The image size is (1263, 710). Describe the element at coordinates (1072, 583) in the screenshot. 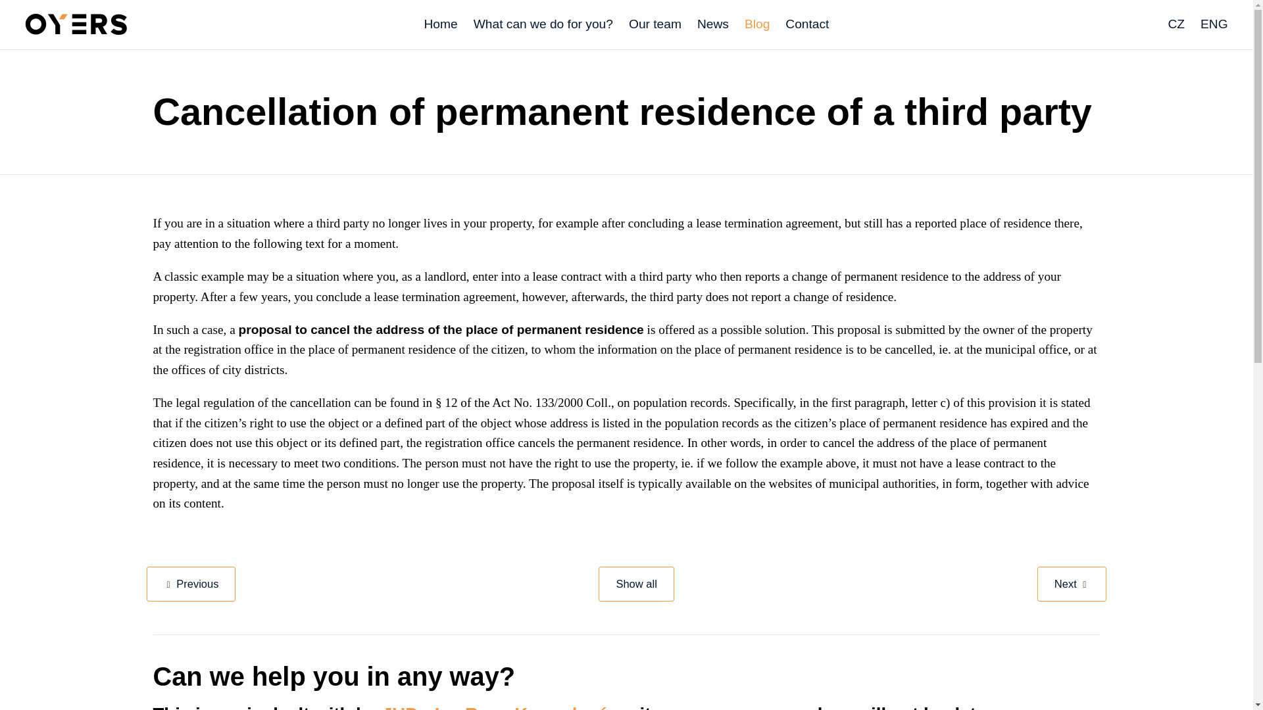

I see `Next` at that location.